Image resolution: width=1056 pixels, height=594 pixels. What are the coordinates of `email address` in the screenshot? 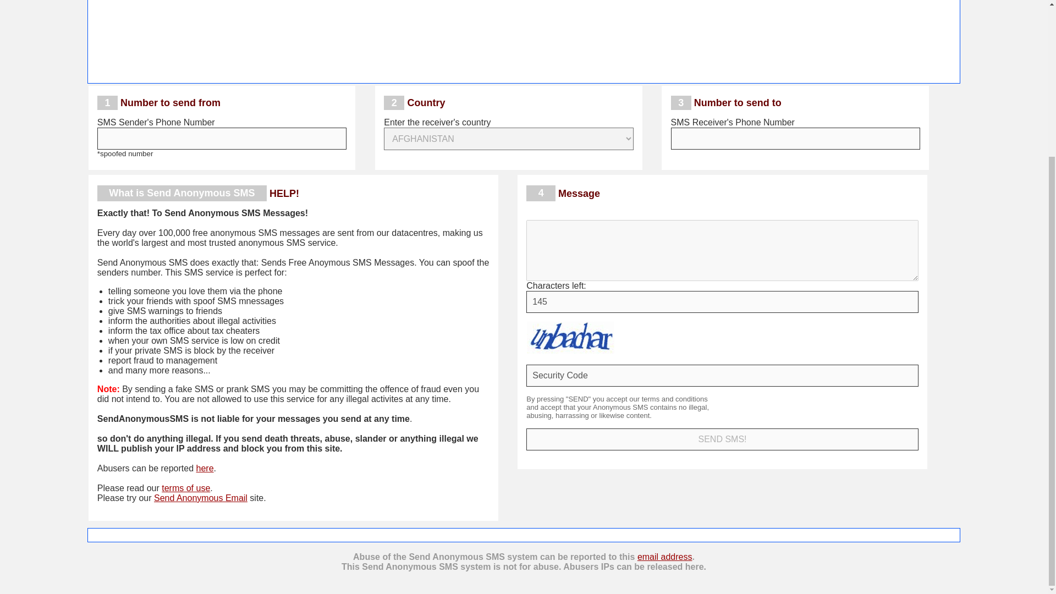 It's located at (665, 557).